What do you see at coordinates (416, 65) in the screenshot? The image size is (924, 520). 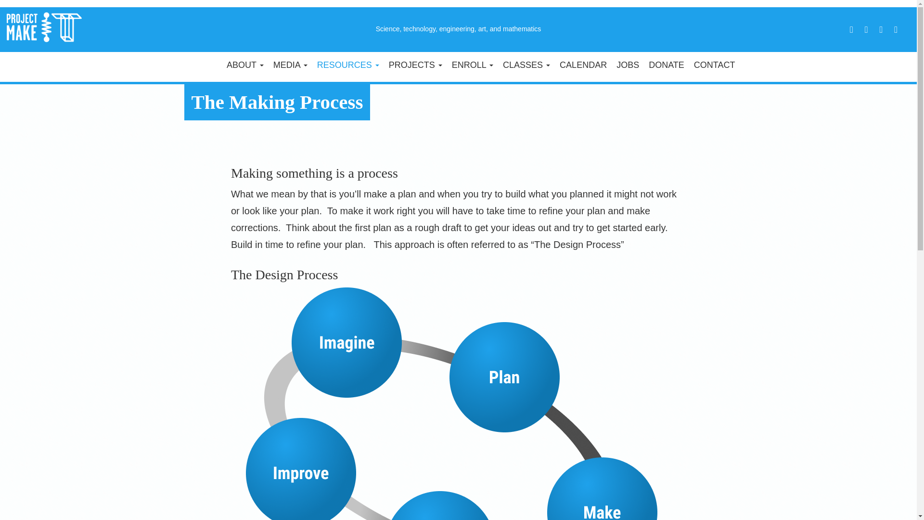 I see `PROJECTS` at bounding box center [416, 65].